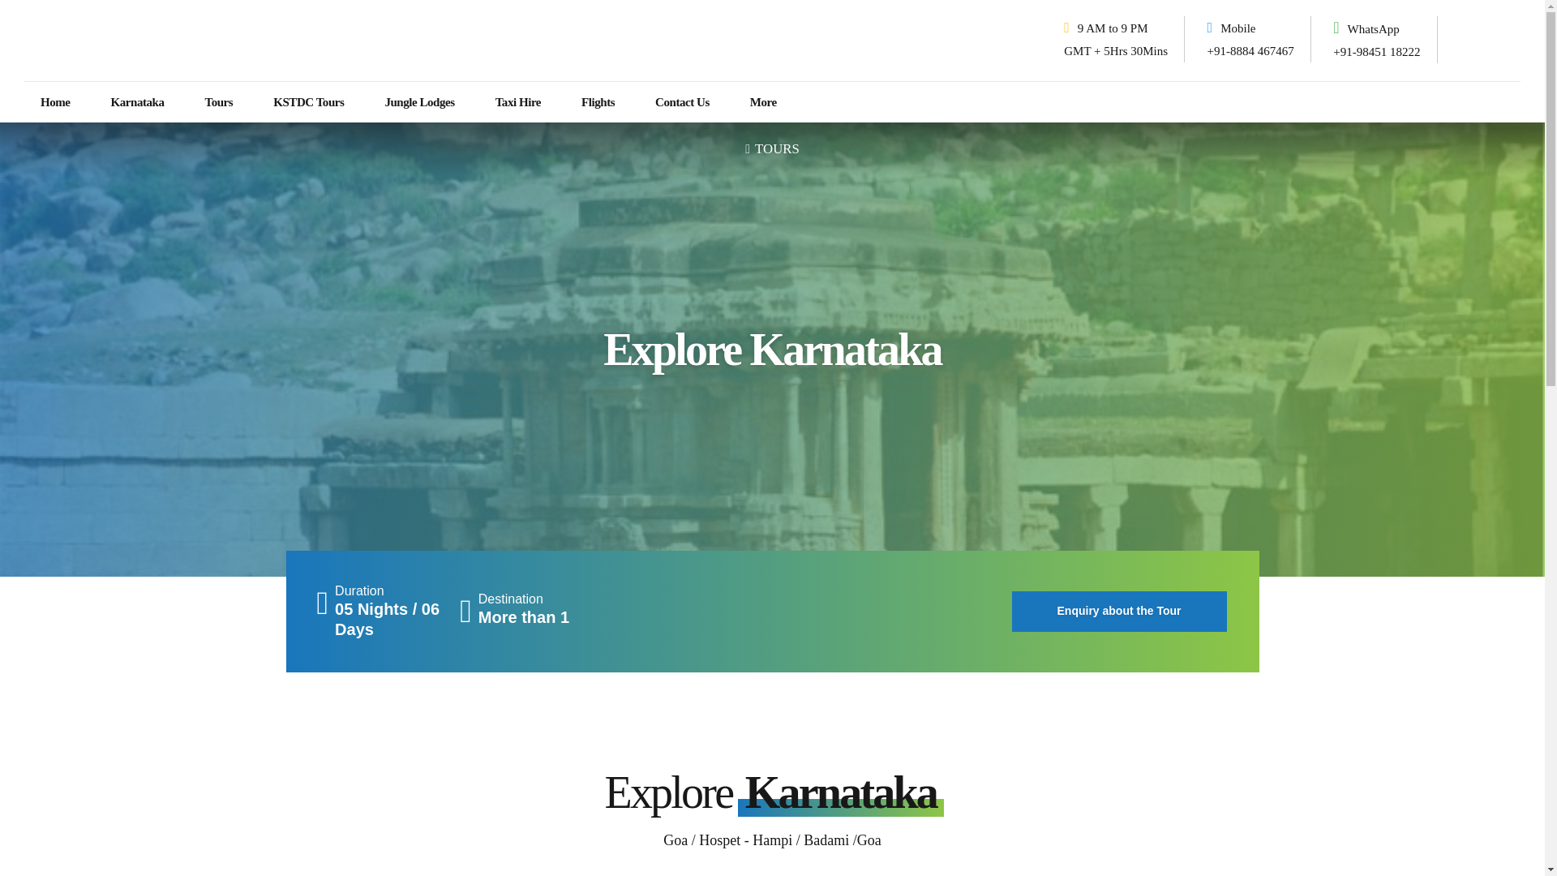 The width and height of the screenshot is (1557, 876). What do you see at coordinates (1119, 612) in the screenshot?
I see `Enquiry about the Tour` at bounding box center [1119, 612].